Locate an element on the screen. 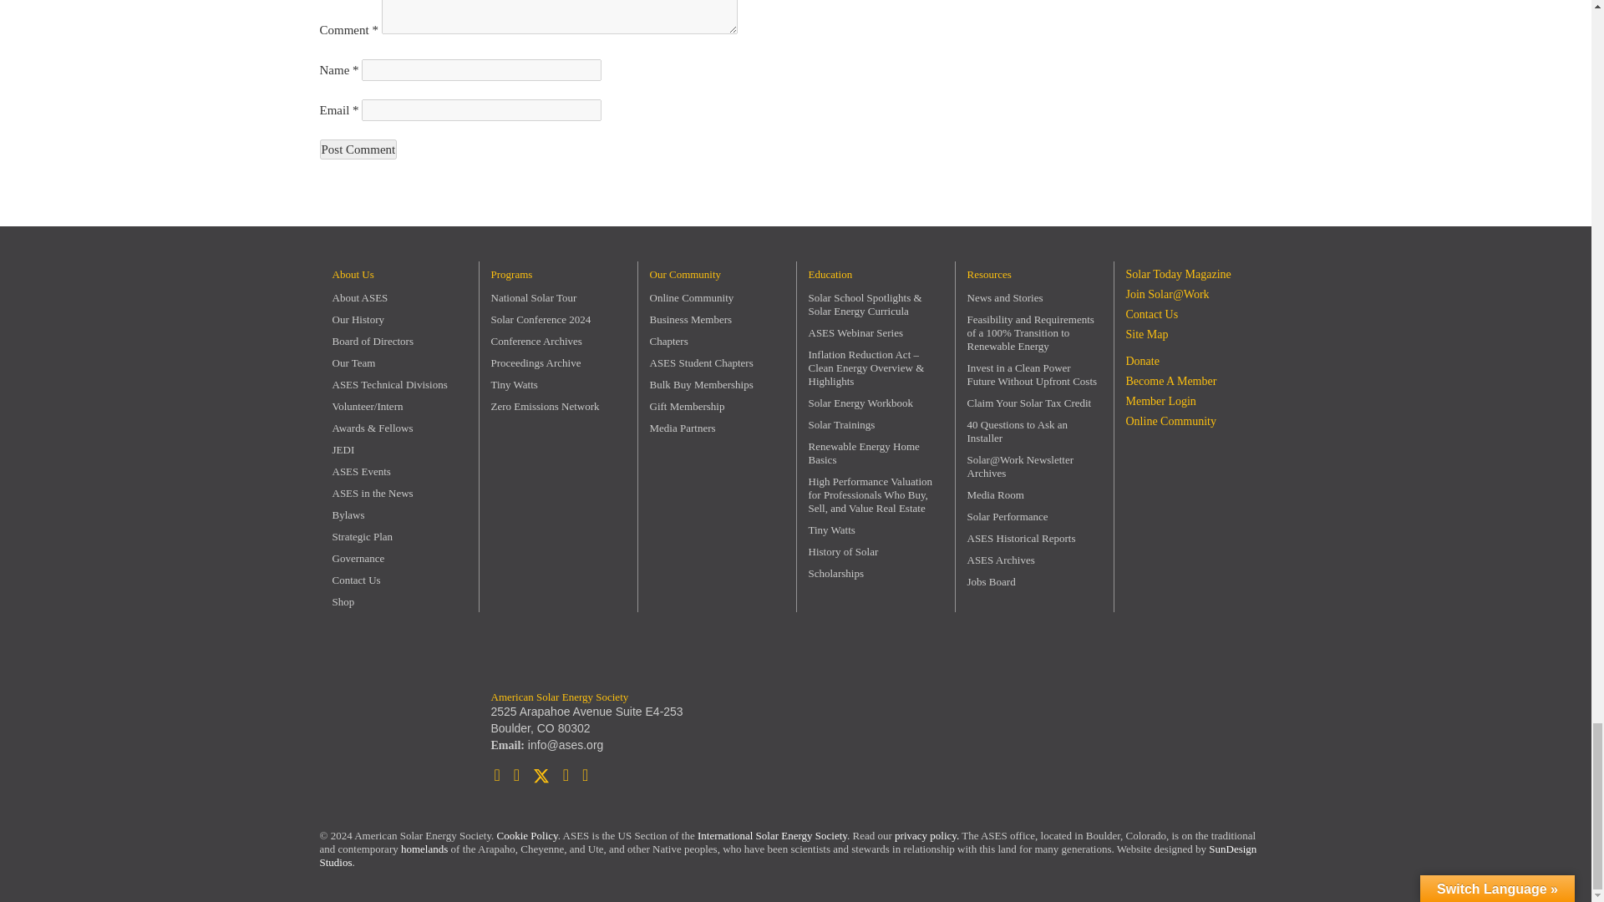  Post Comment is located at coordinates (358, 149).